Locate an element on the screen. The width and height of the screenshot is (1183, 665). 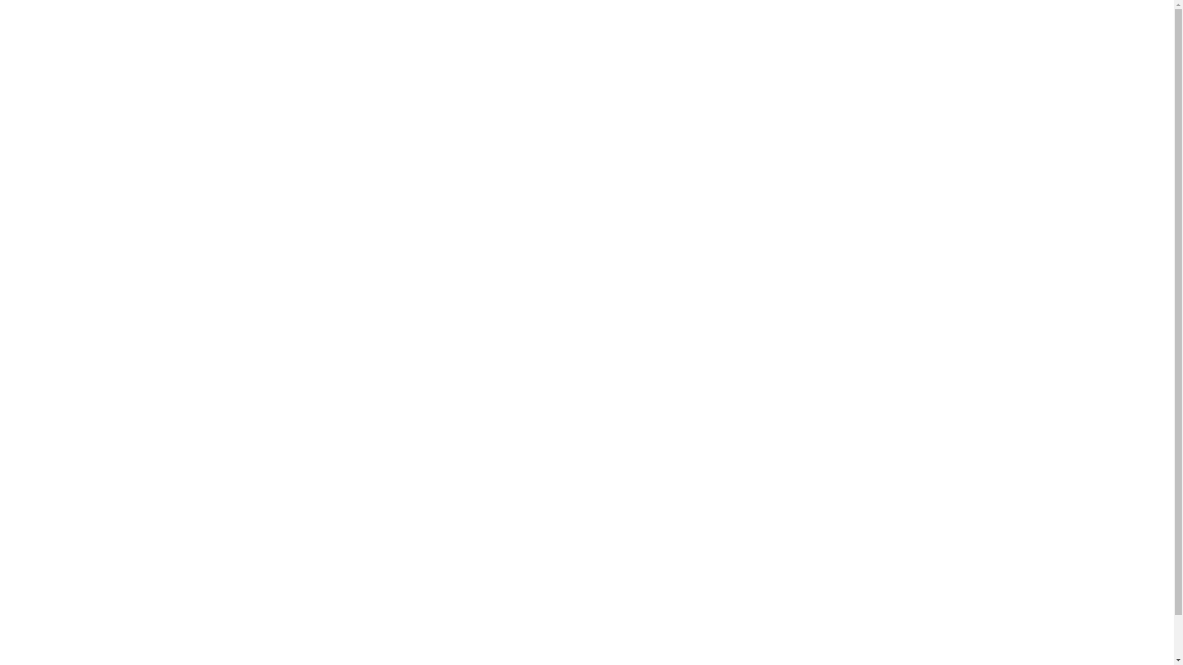
1300 155 605 is located at coordinates (768, 18).